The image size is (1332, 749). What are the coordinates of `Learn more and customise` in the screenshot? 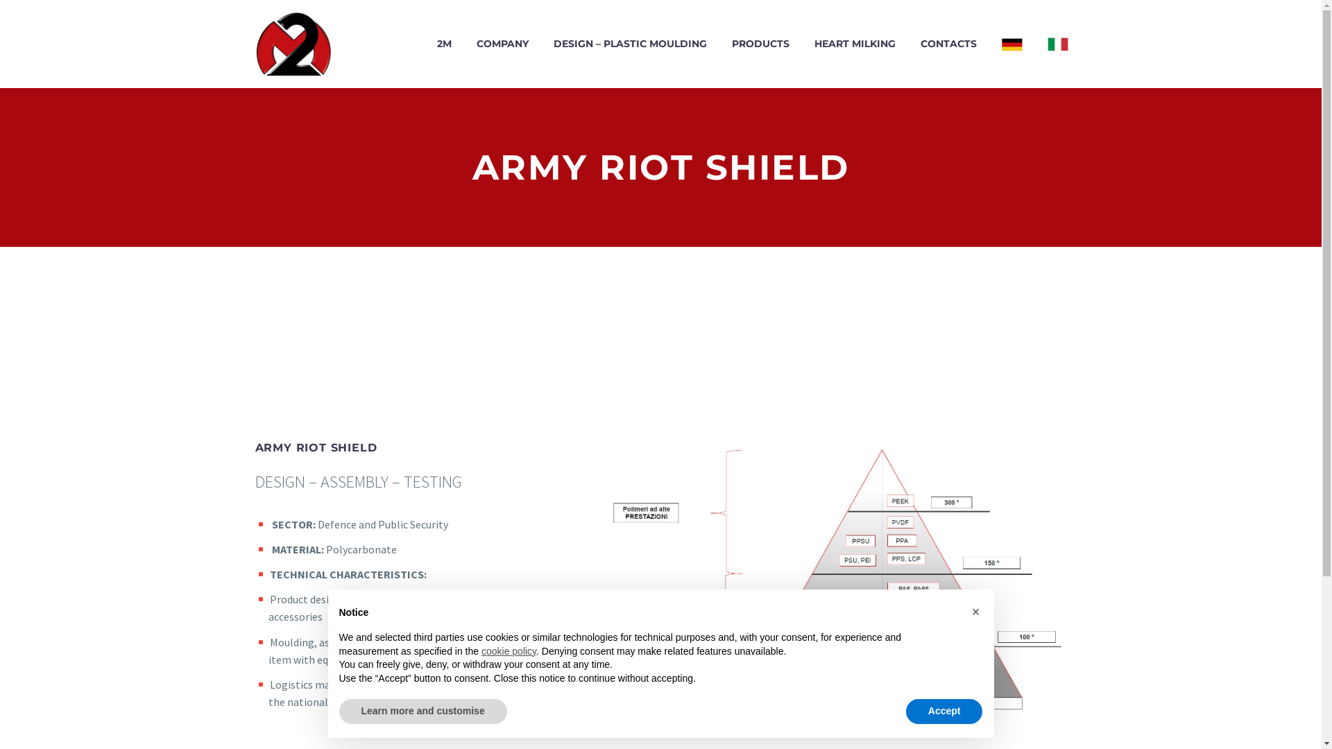 It's located at (422, 712).